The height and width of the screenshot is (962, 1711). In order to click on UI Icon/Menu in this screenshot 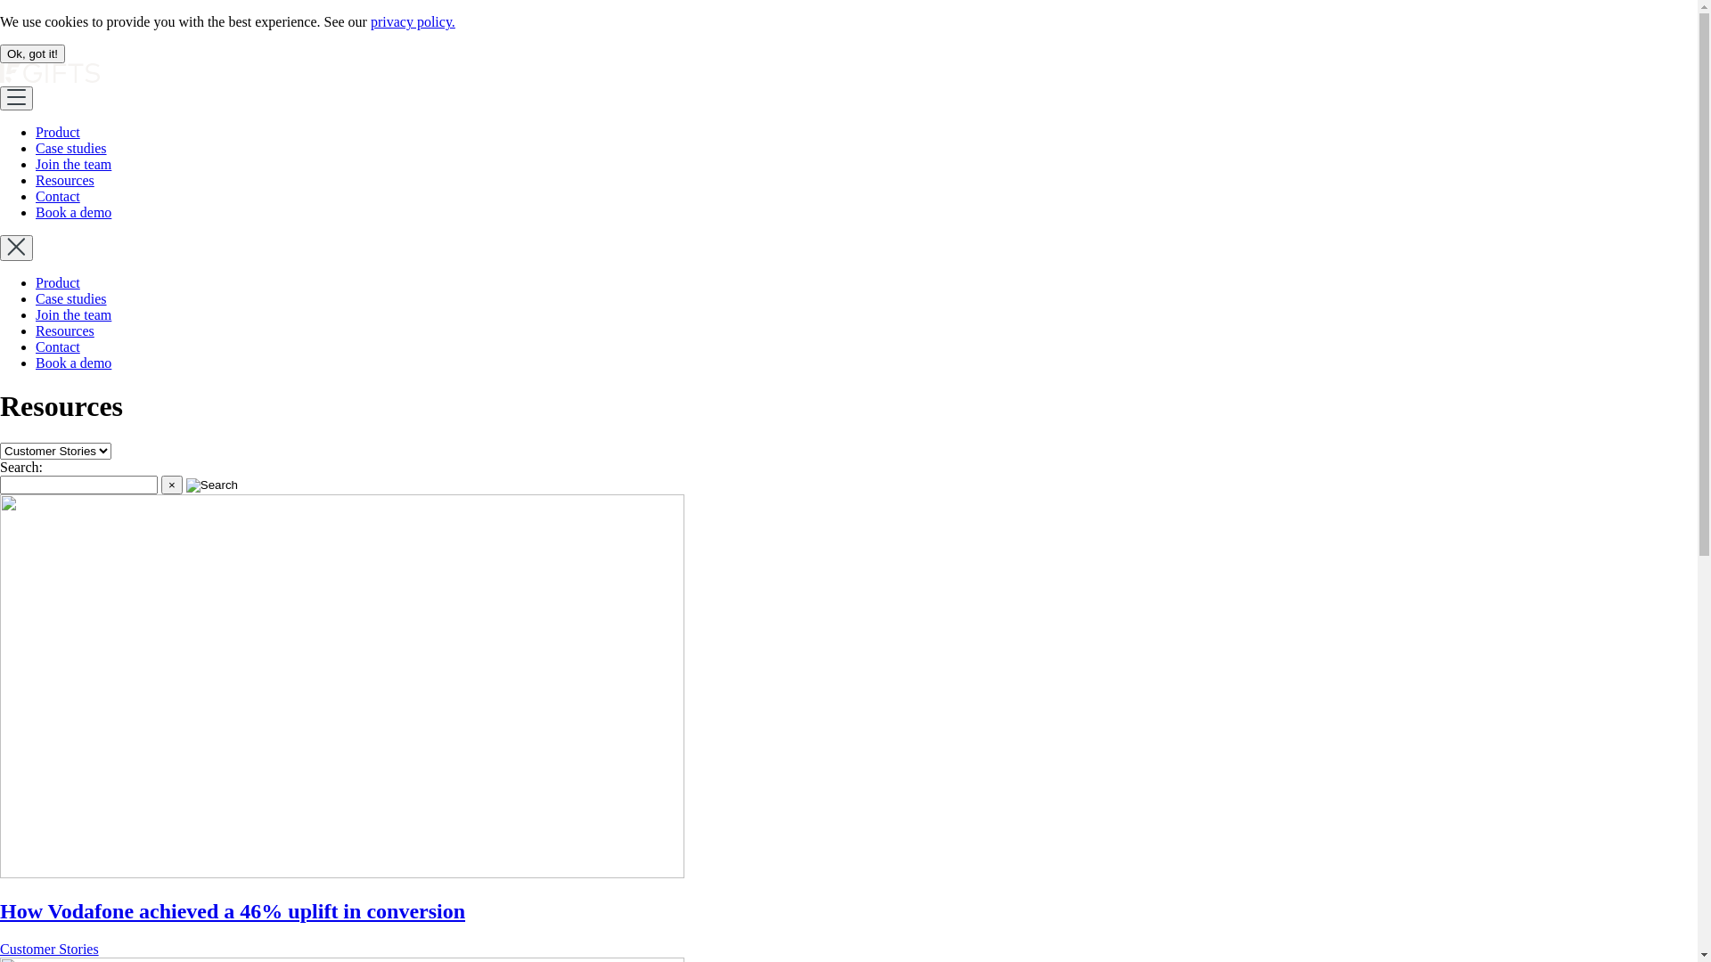, I will do `click(16, 98)`.